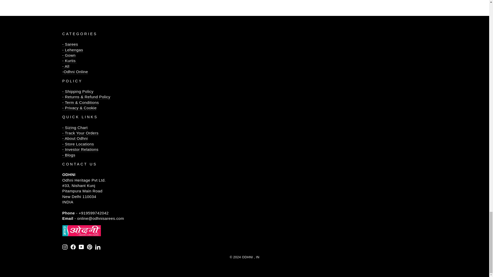  I want to click on Lehengas, so click(72, 50).